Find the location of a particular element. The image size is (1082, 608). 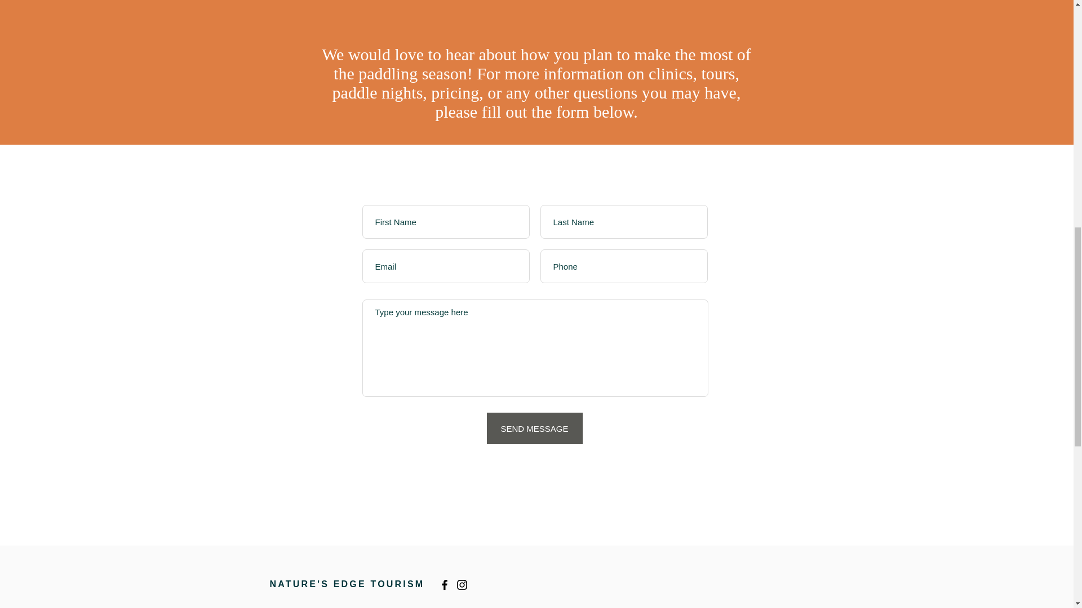

SEND MESSAGE is located at coordinates (535, 428).